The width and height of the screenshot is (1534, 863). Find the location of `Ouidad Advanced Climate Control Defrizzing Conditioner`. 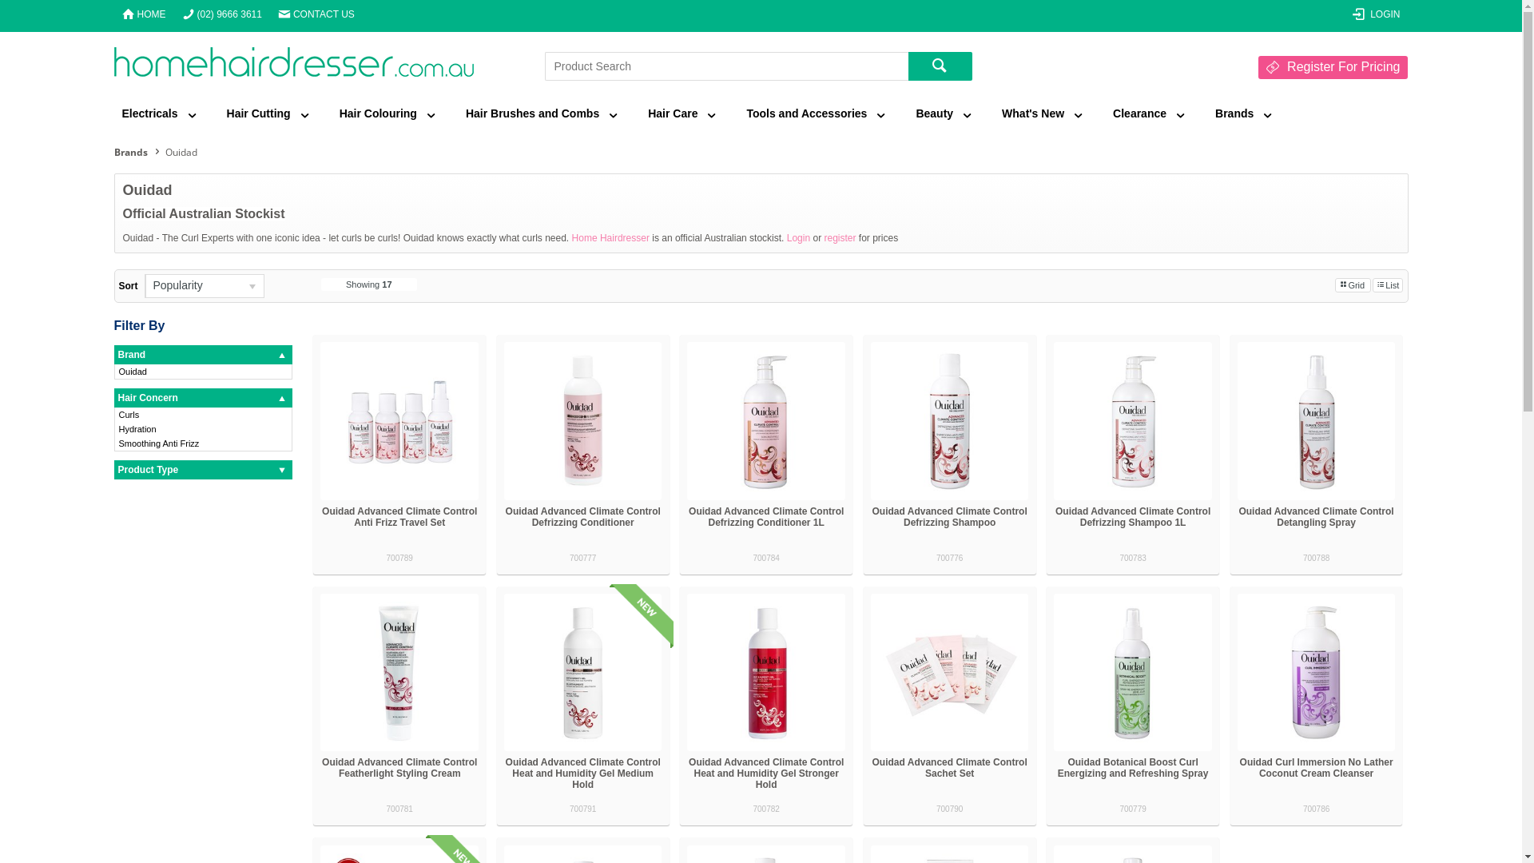

Ouidad Advanced Climate Control Defrizzing Conditioner is located at coordinates (583, 517).